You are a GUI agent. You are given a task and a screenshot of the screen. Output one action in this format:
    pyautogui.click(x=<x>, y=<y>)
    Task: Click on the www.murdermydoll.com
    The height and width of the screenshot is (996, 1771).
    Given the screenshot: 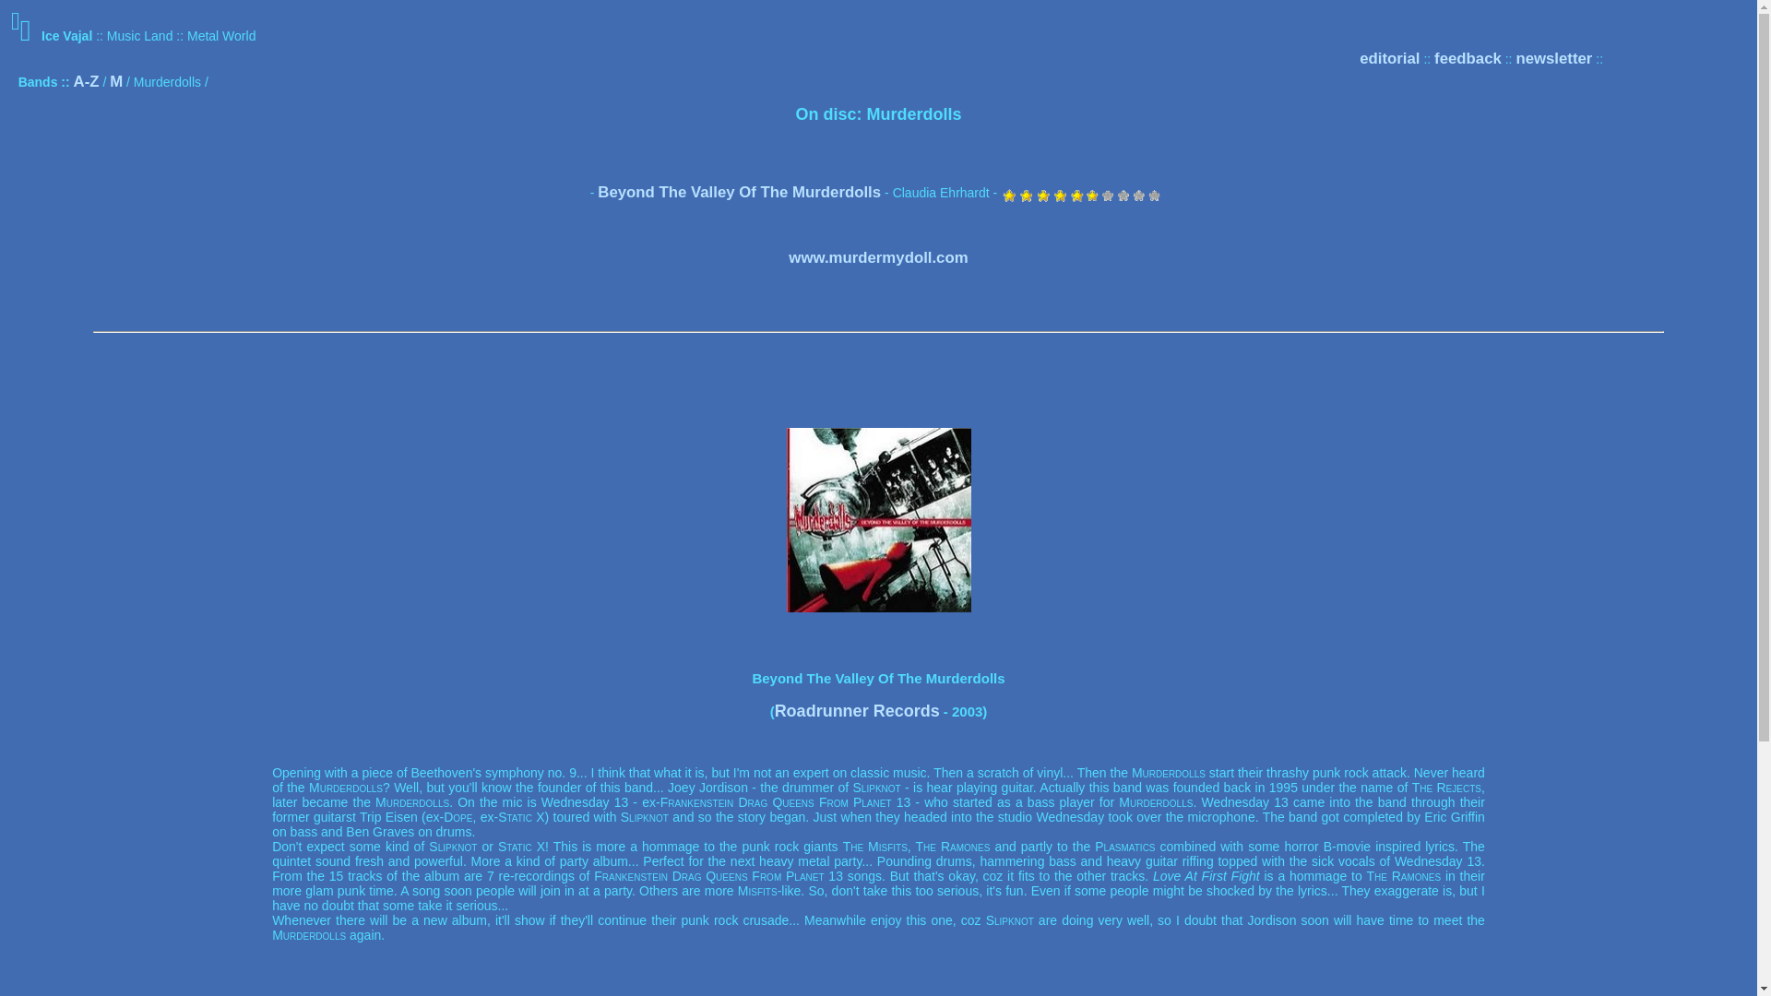 What is the action you would take?
    pyautogui.click(x=877, y=258)
    